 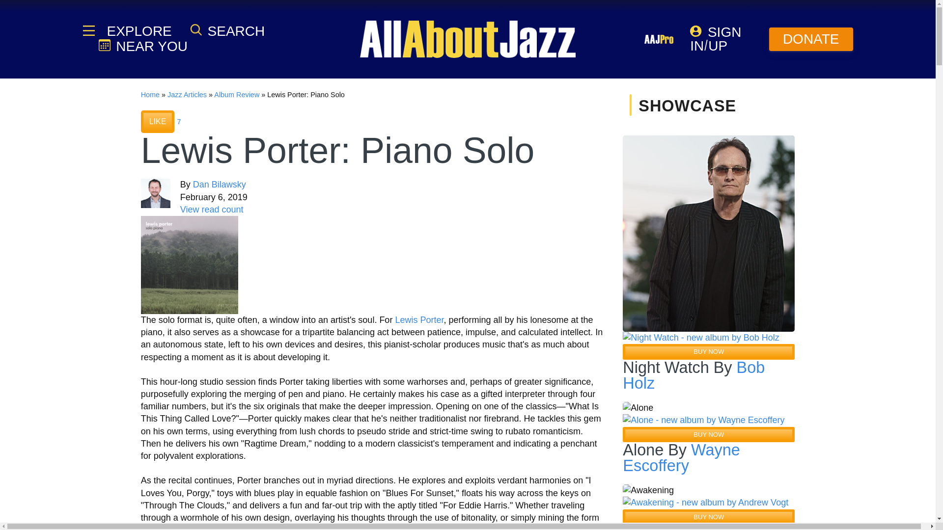 What do you see at coordinates (138, 31) in the screenshot?
I see `EXPLORE` at bounding box center [138, 31].